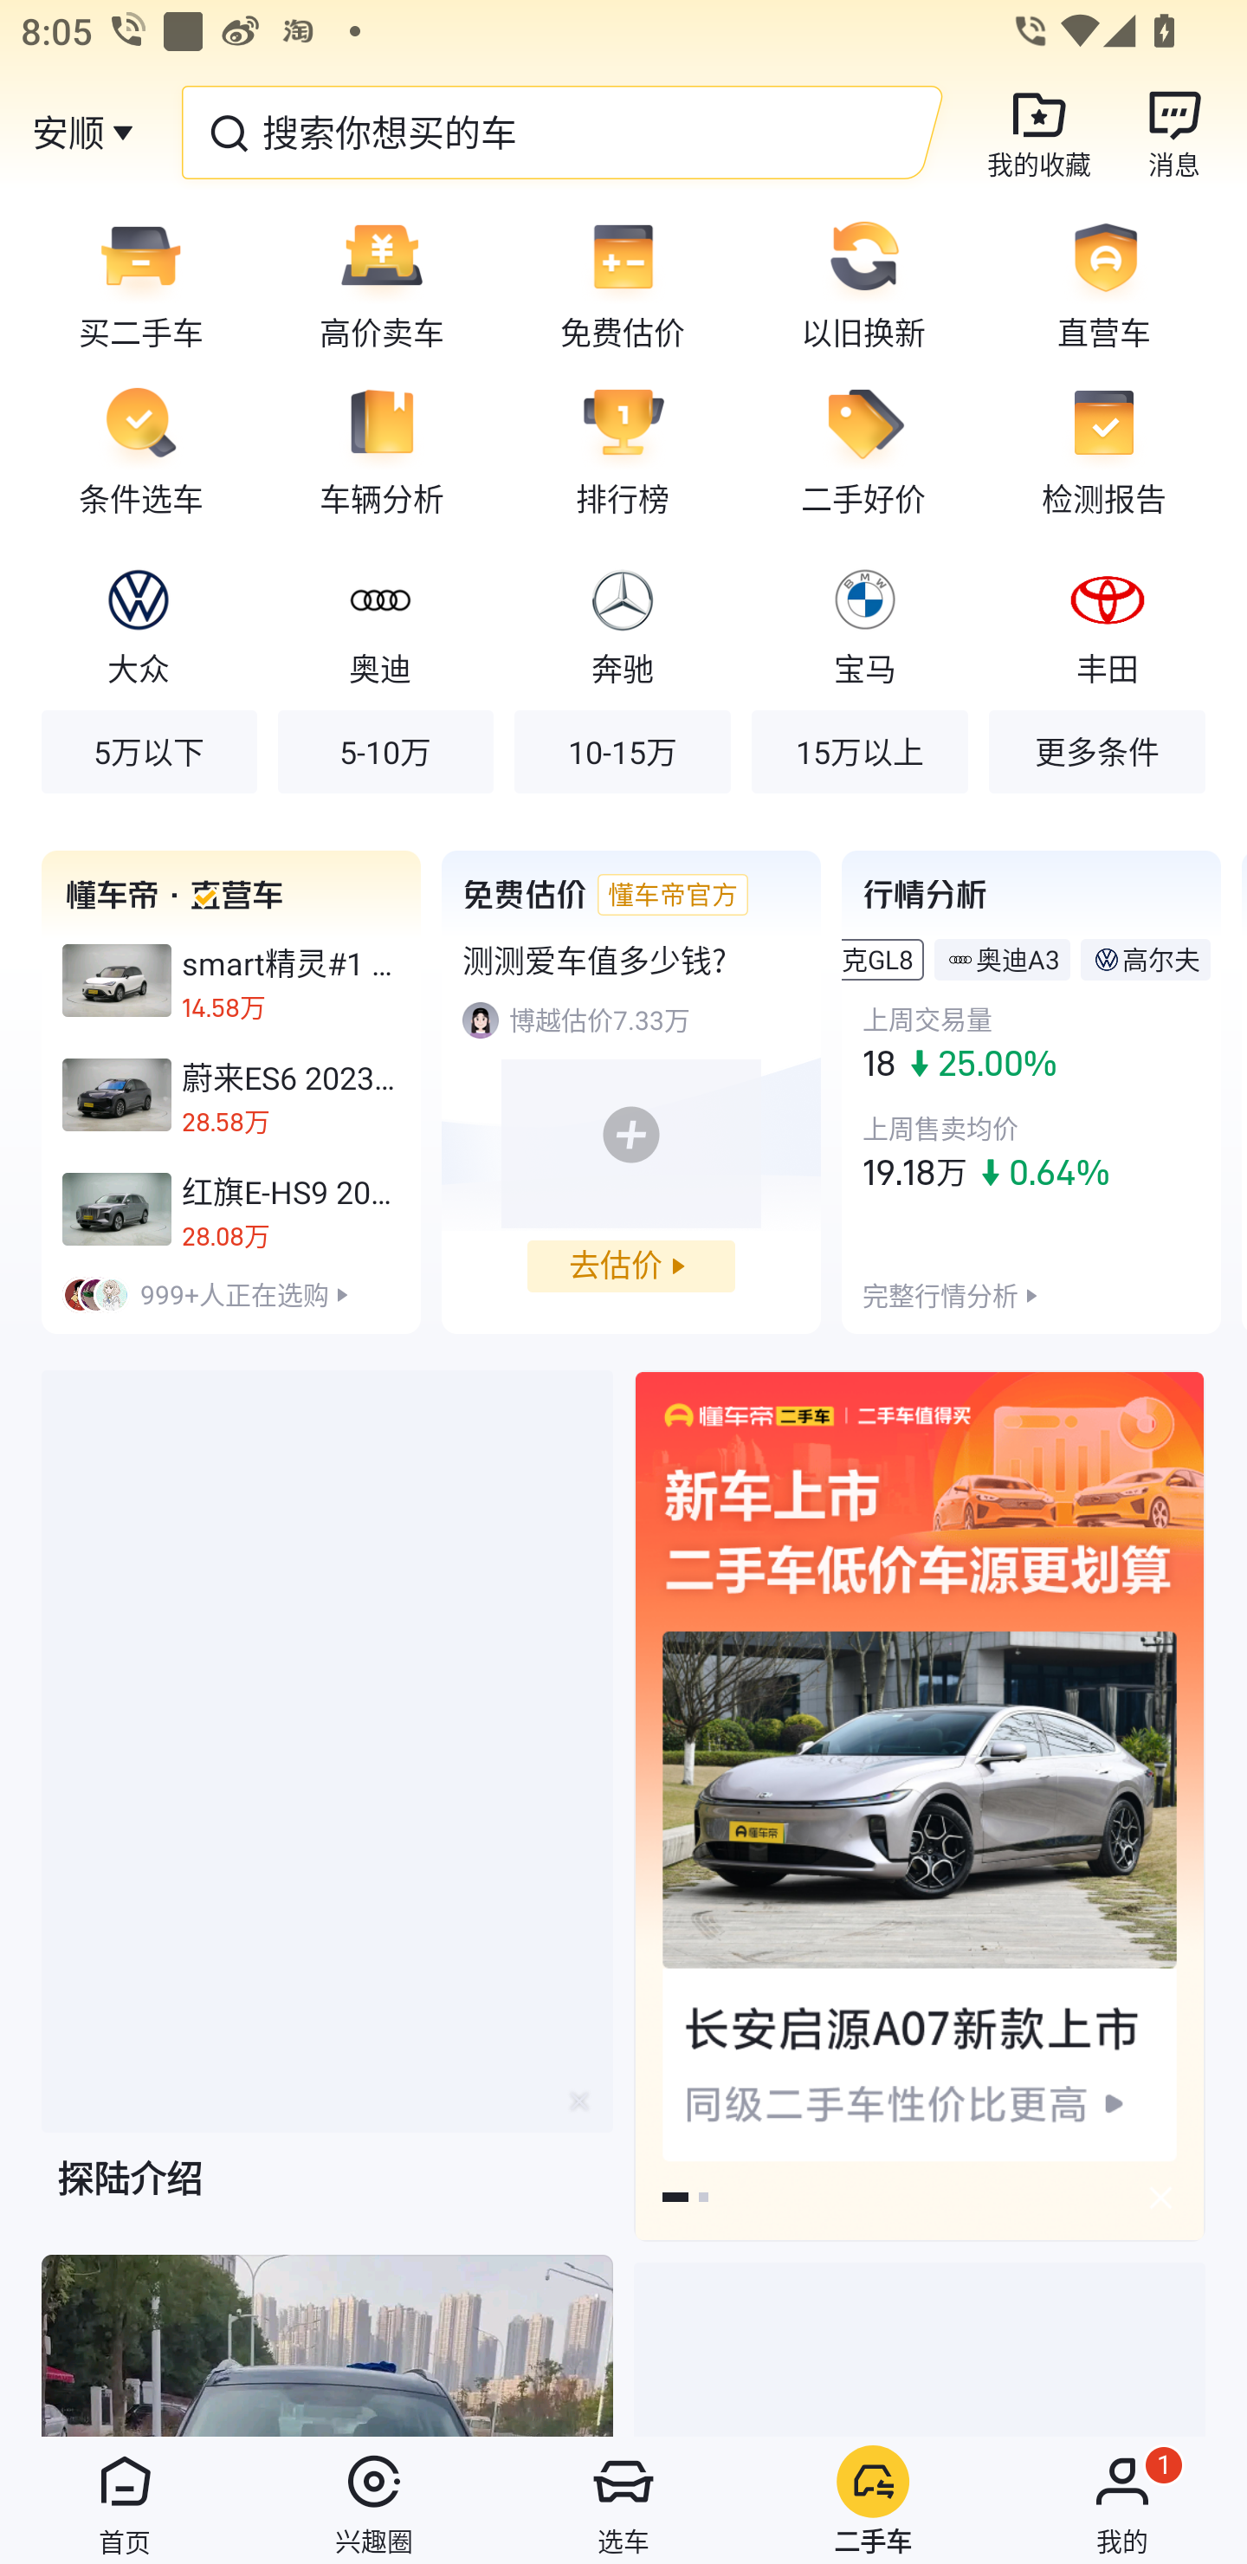 The width and height of the screenshot is (1247, 2564). Describe the element at coordinates (863, 450) in the screenshot. I see `二手好价` at that location.